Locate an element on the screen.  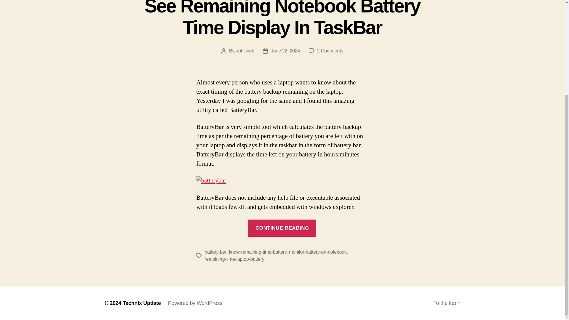
remaining-time-laptop-battery is located at coordinates (234, 259).